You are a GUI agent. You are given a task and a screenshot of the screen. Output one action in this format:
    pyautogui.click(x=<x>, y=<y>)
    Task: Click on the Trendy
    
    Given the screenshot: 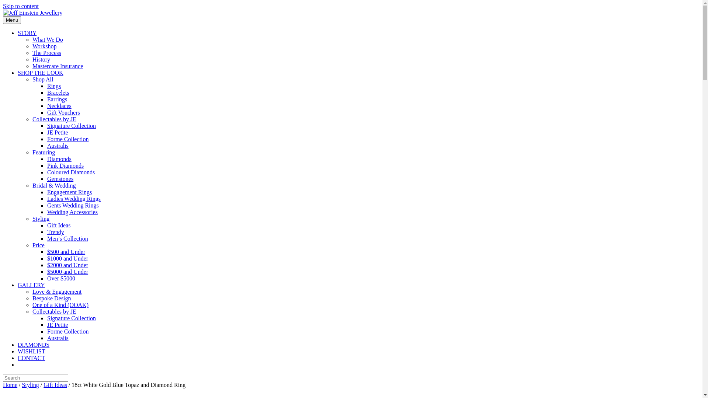 What is the action you would take?
    pyautogui.click(x=56, y=232)
    